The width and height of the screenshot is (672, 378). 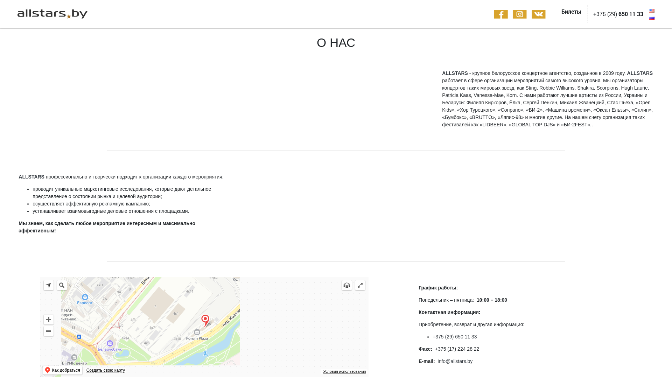 I want to click on ALLSTARS, so click(x=31, y=177).